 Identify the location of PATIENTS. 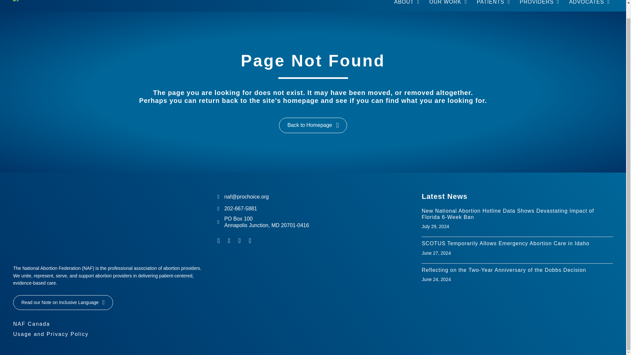
(494, 4).